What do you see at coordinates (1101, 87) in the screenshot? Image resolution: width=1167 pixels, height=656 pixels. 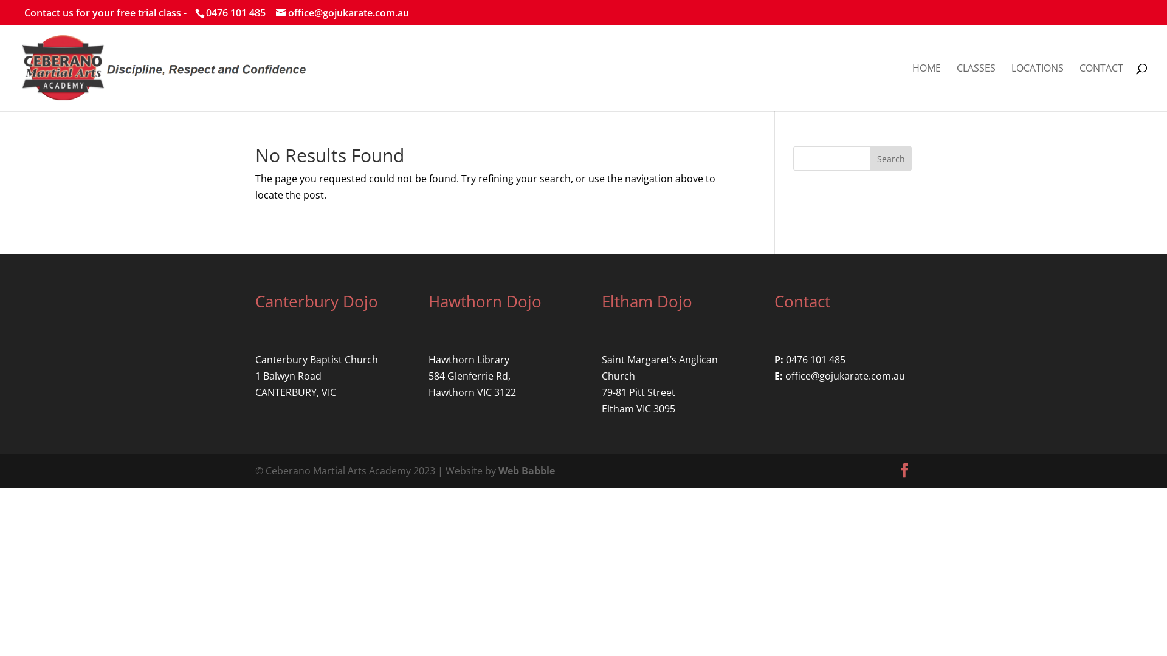 I see `CONTACT` at bounding box center [1101, 87].